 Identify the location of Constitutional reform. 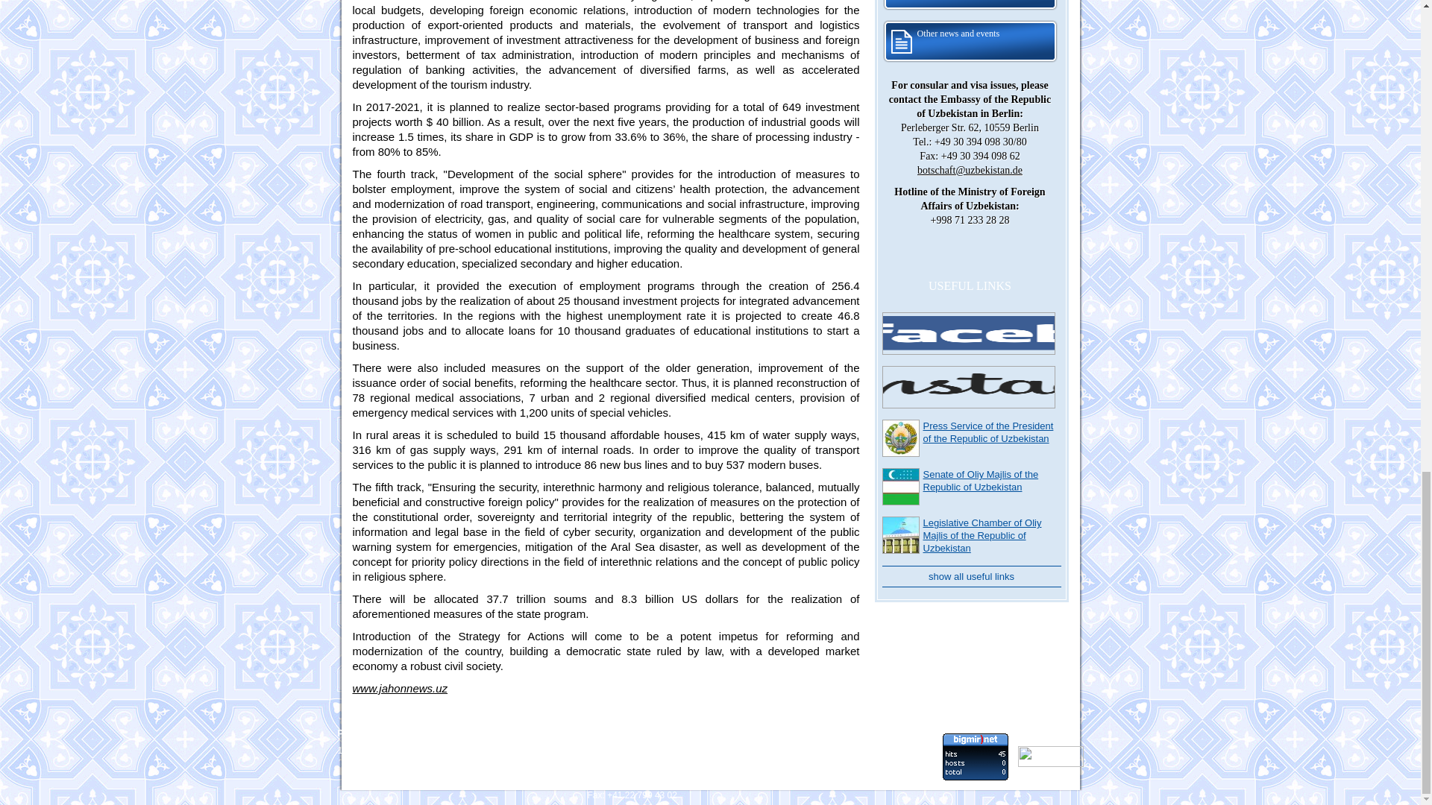
(970, 6).